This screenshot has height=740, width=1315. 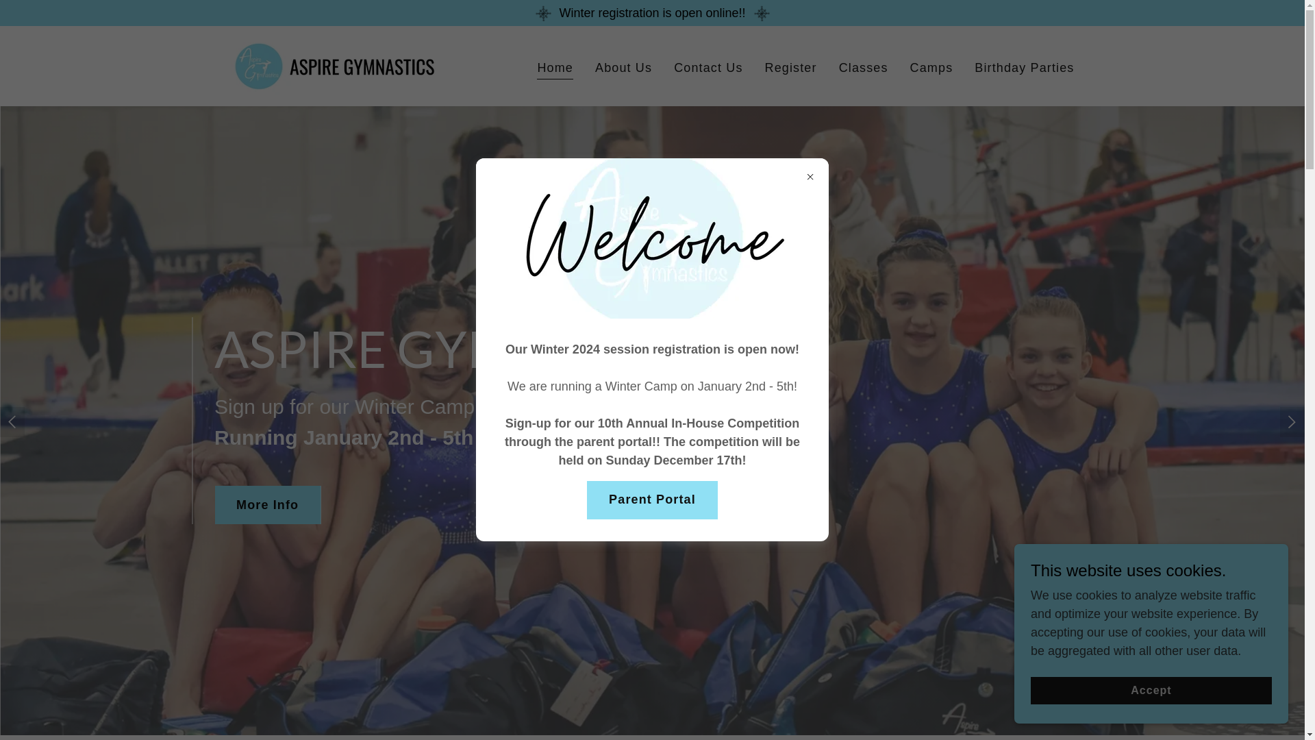 I want to click on Home, so click(x=555, y=70).